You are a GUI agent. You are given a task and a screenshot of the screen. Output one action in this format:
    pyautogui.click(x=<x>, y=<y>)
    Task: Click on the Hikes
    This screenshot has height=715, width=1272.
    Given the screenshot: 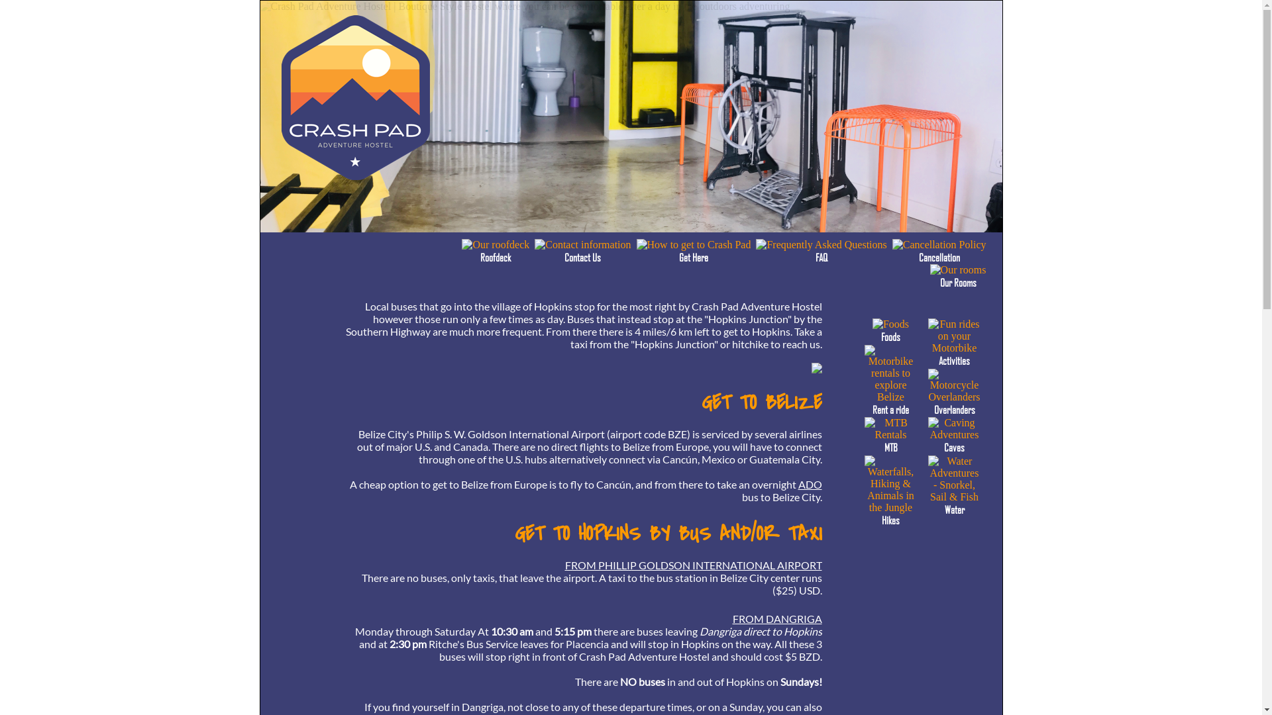 What is the action you would take?
    pyautogui.click(x=890, y=514)
    